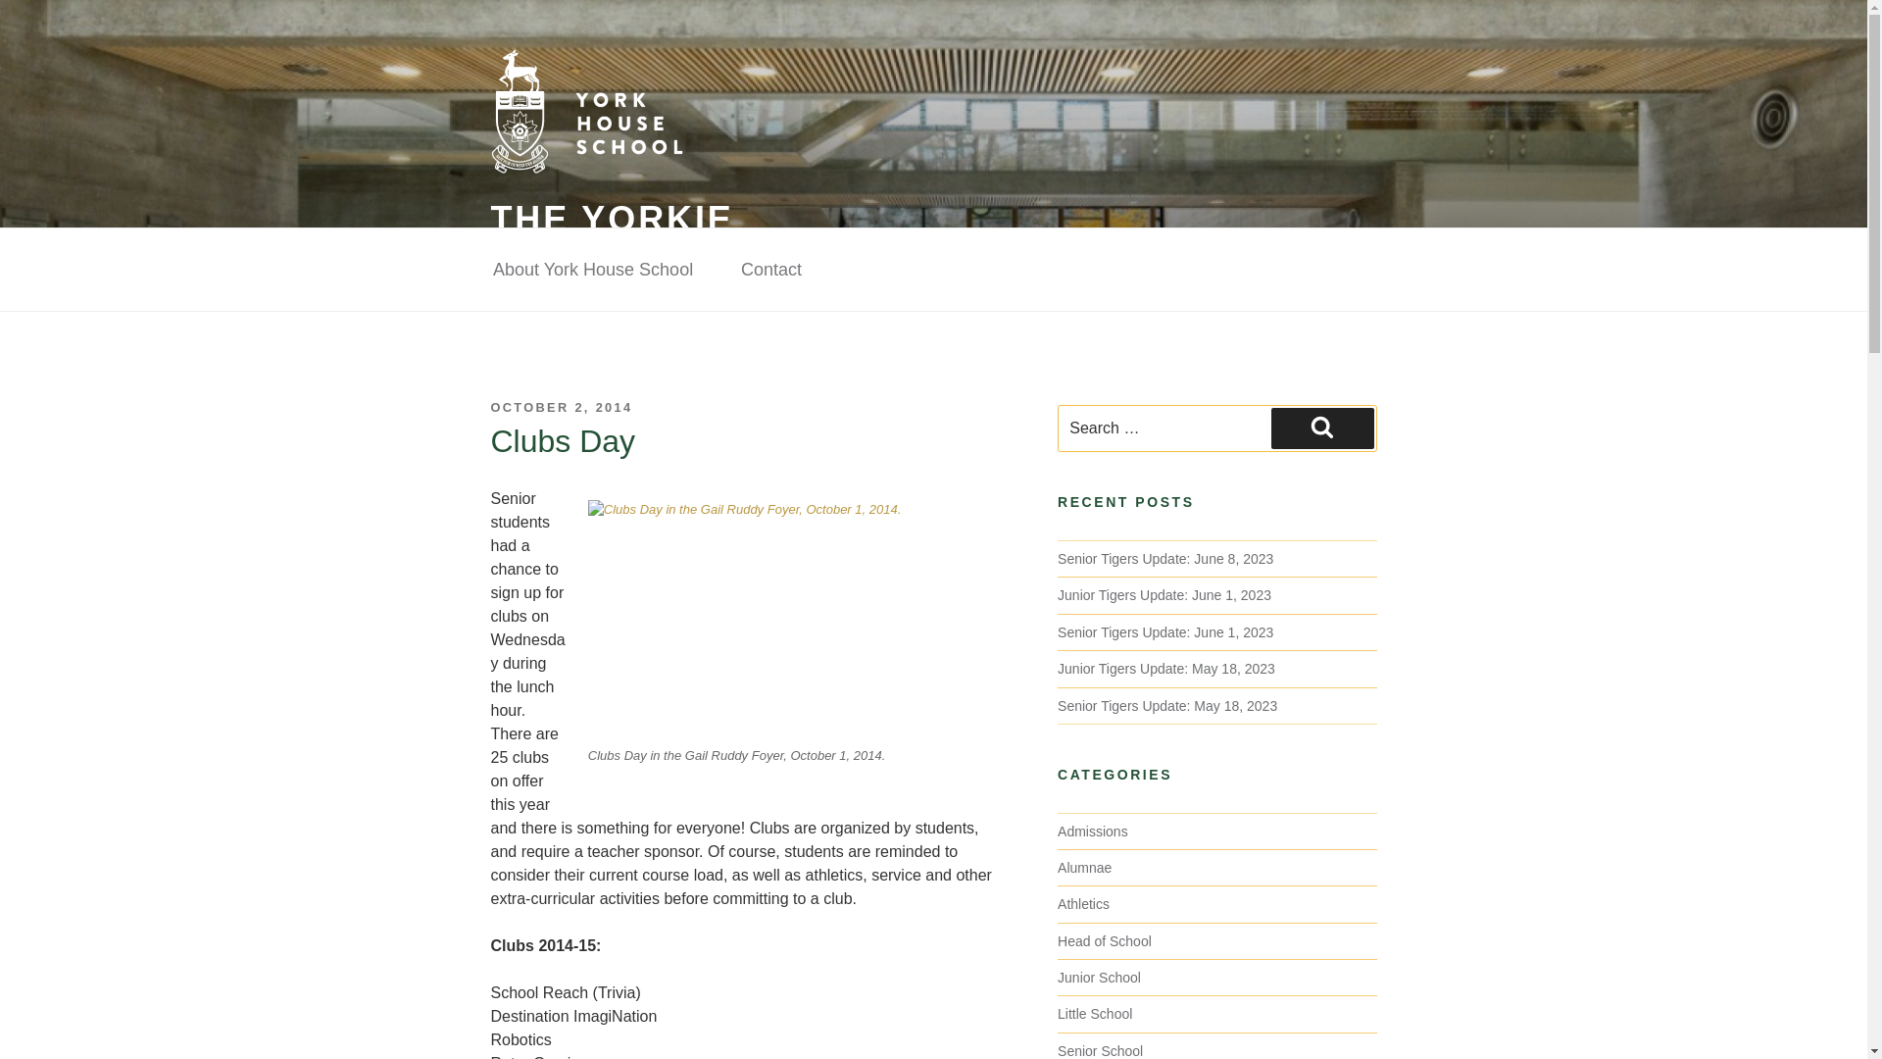 This screenshot has width=1882, height=1059. What do you see at coordinates (770, 270) in the screenshot?
I see `Contact` at bounding box center [770, 270].